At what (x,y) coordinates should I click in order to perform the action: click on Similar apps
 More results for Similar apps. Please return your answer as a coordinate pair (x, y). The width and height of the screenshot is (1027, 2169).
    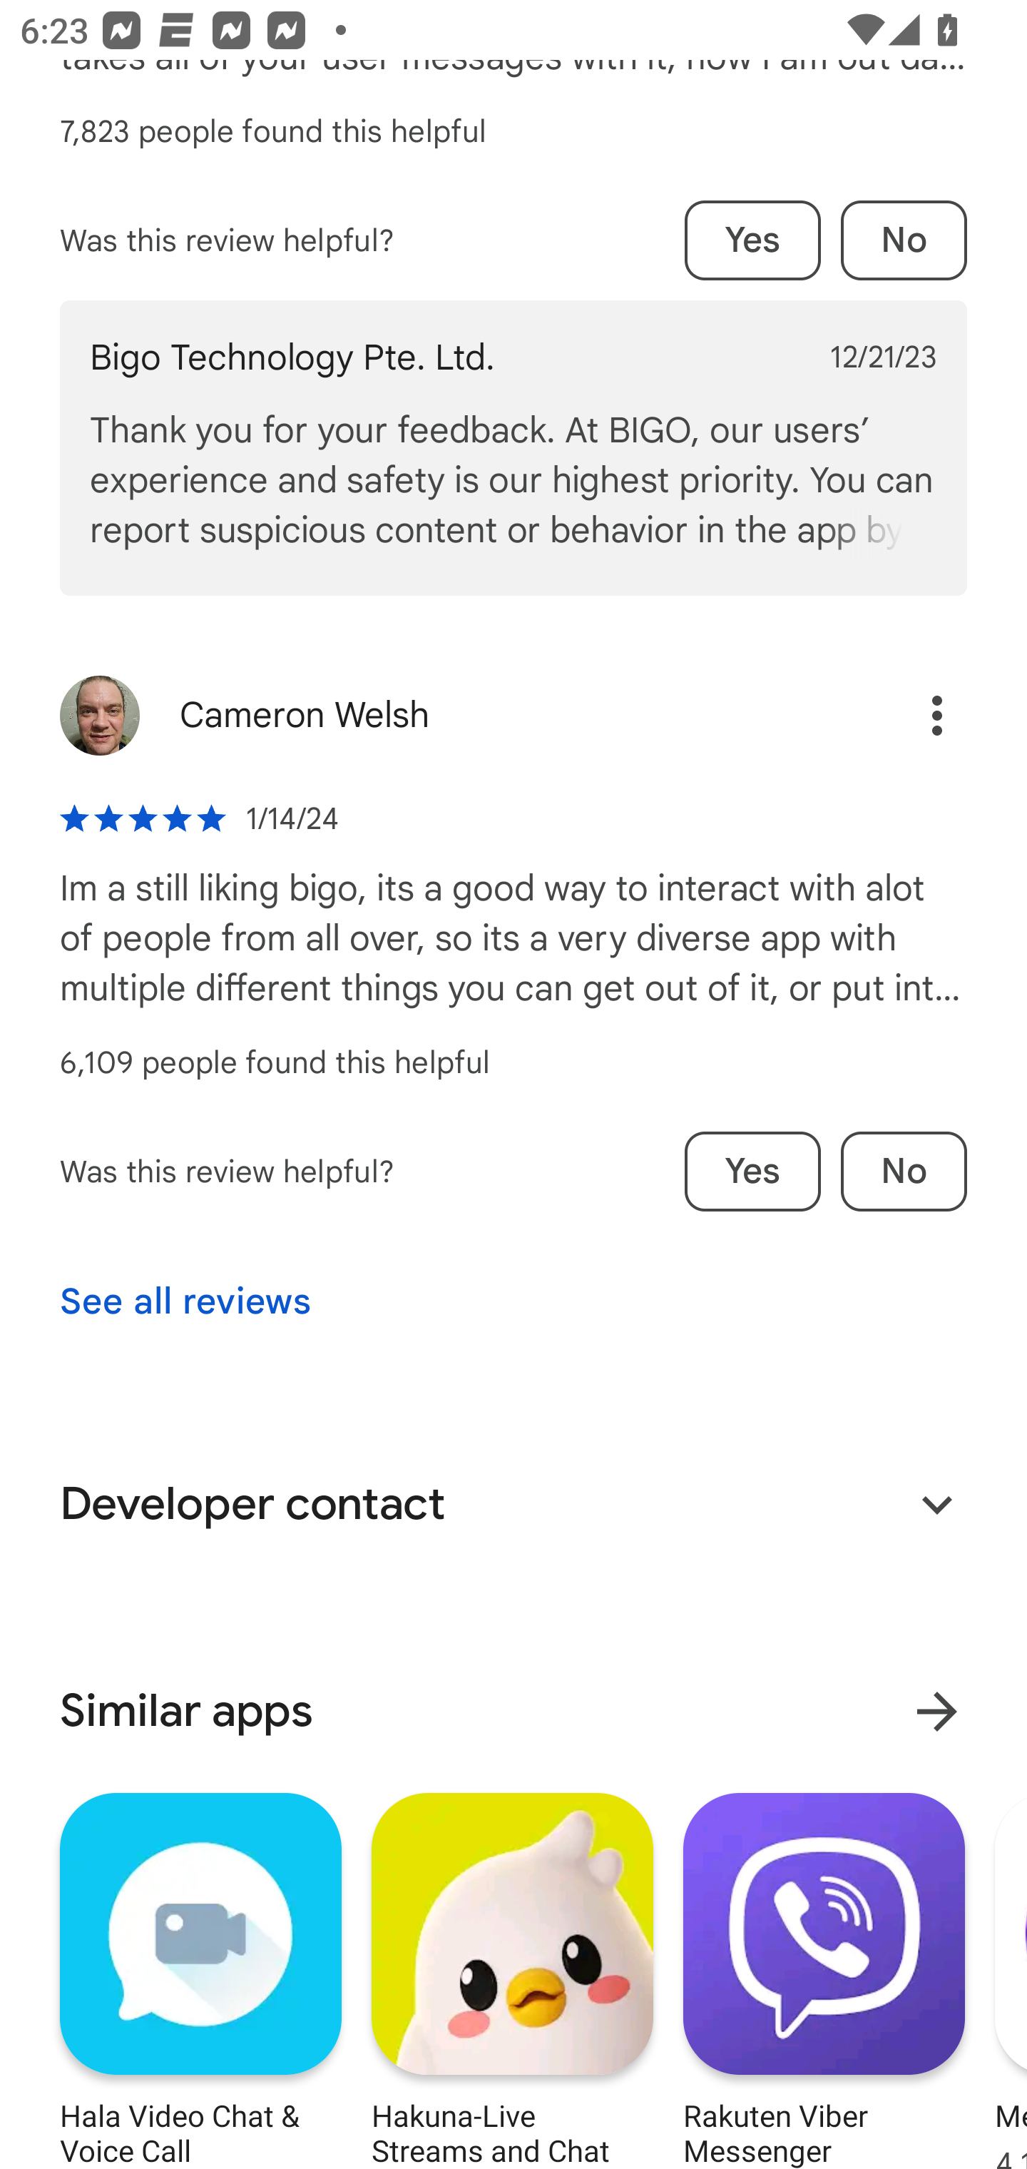
    Looking at the image, I should click on (513, 1711).